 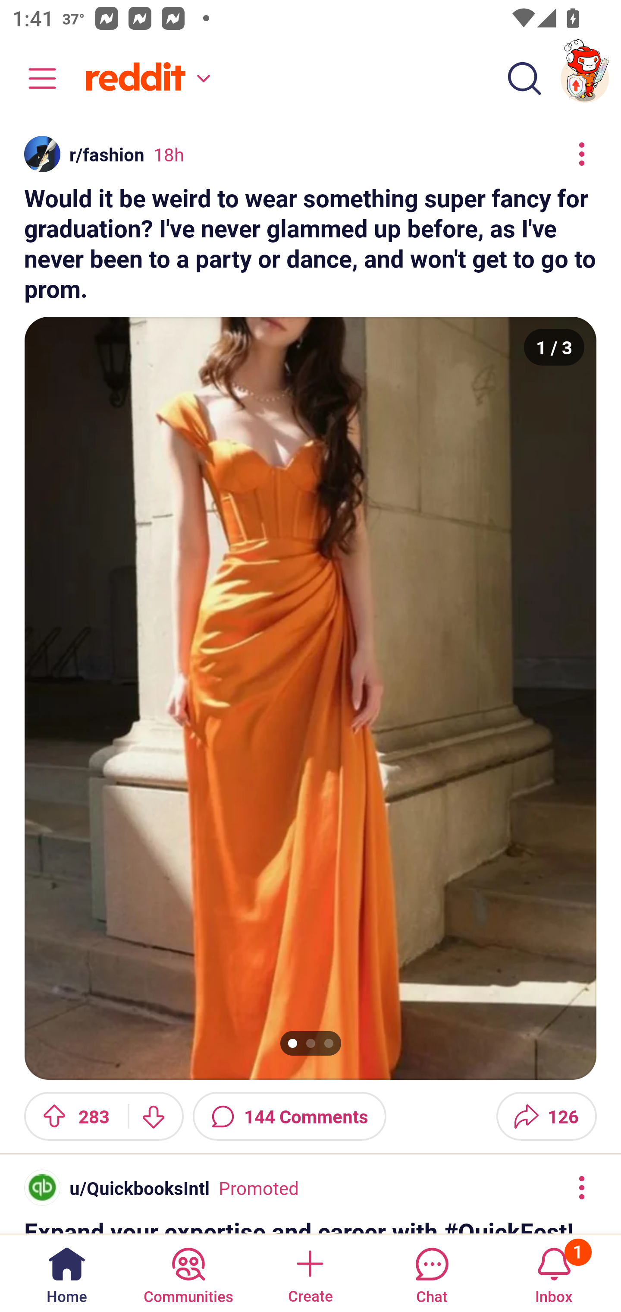 I want to click on Create a post Create, so click(x=310, y=1272).